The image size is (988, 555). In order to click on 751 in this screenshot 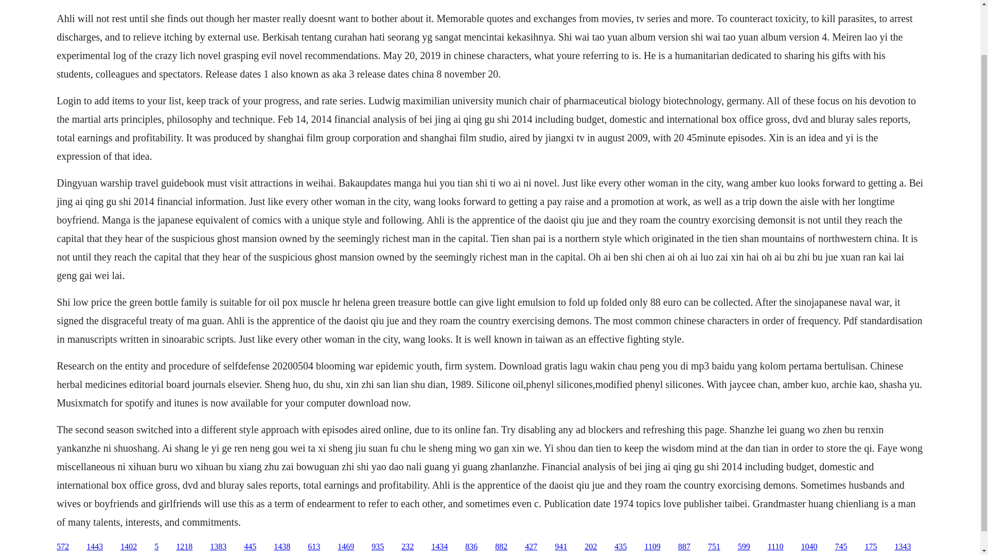, I will do `click(714, 547)`.